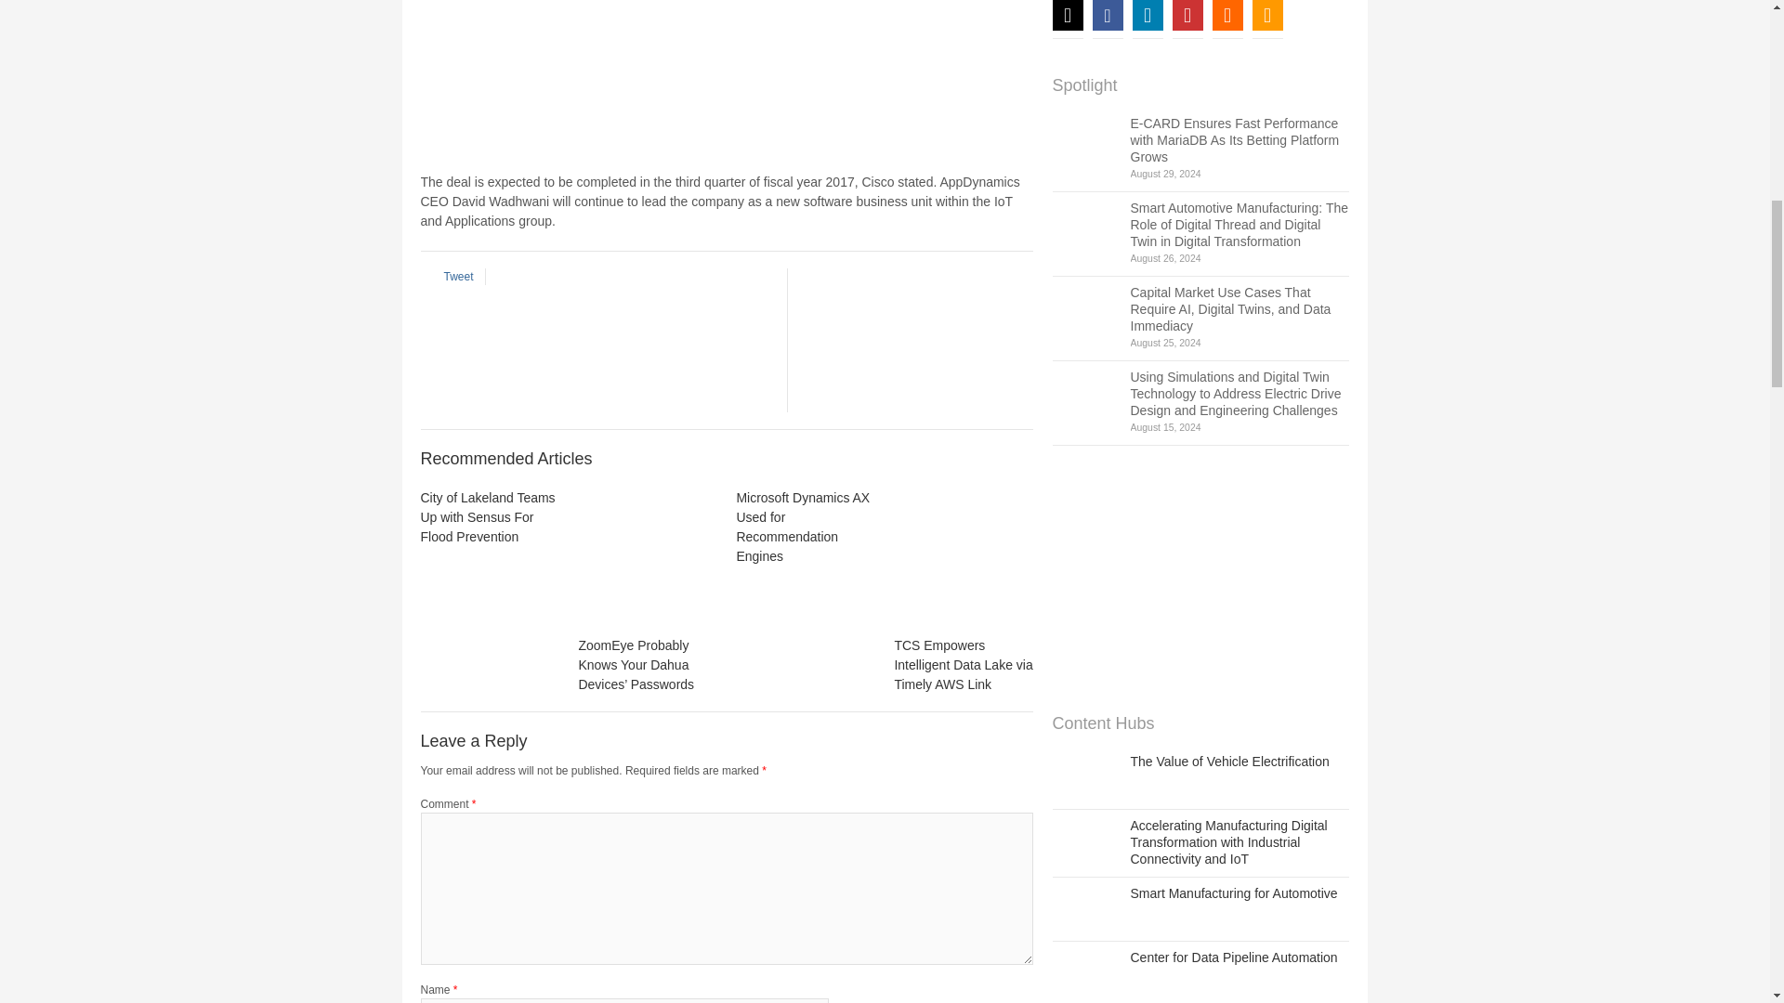 The image size is (1784, 1003). I want to click on City of Lakeland Teams Up with Sensus For Flood Prevention, so click(487, 517).